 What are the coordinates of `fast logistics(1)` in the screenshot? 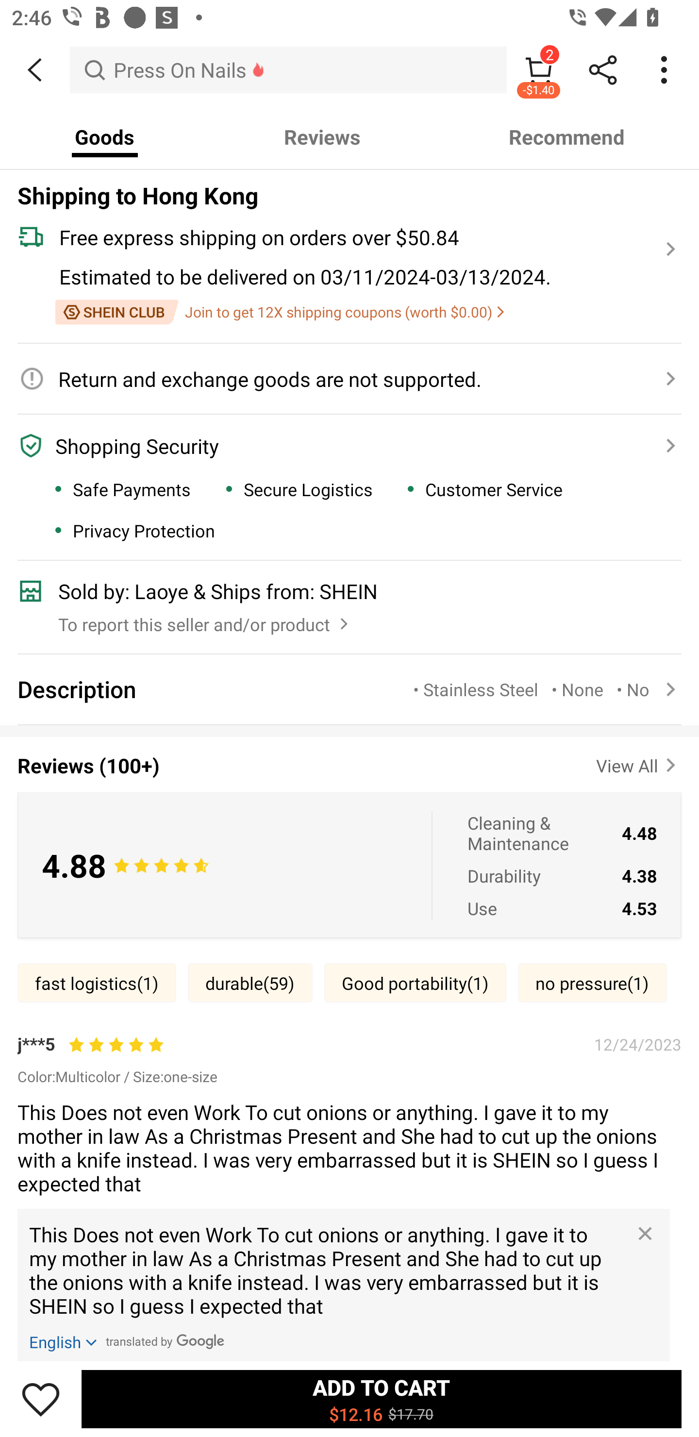 It's located at (97, 983).